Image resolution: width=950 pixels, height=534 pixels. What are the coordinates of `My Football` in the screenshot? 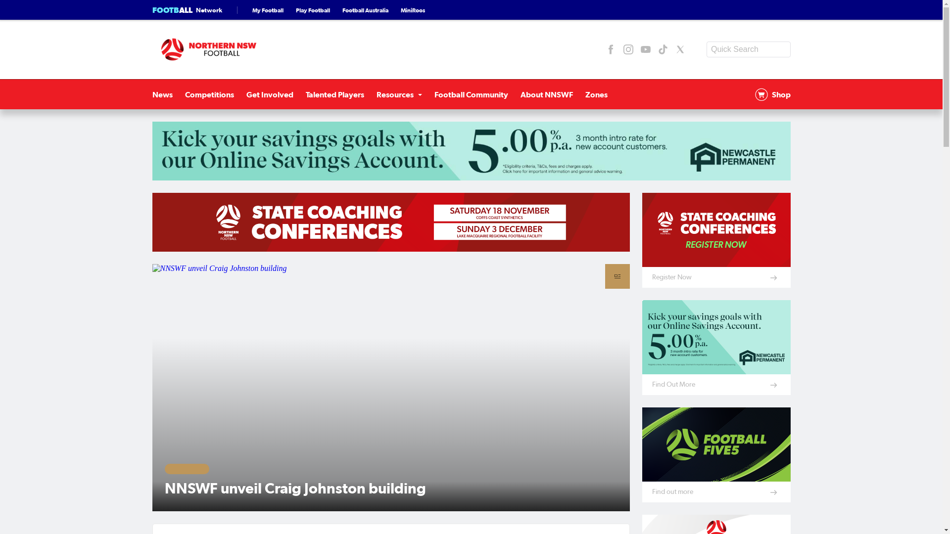 It's located at (268, 10).